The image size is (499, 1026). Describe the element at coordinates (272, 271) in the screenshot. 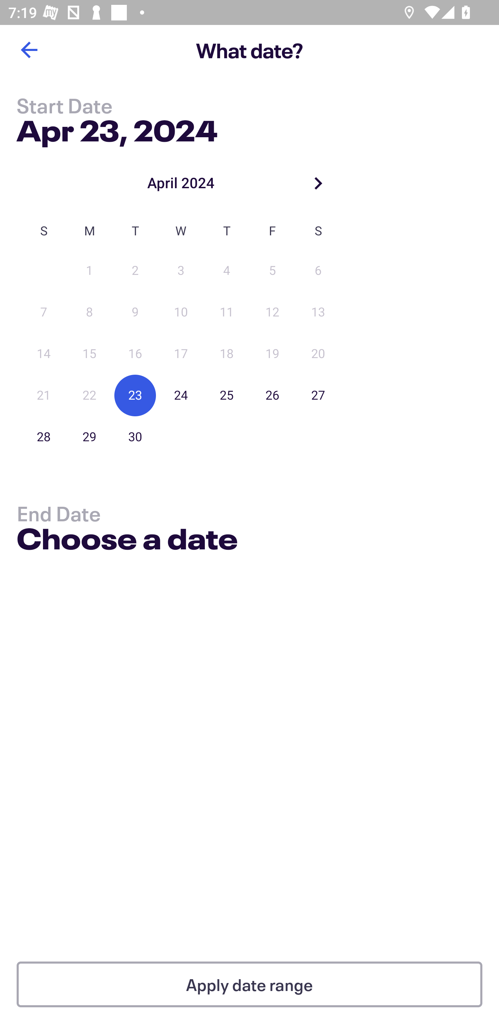

I see `5 05 April 2024` at that location.